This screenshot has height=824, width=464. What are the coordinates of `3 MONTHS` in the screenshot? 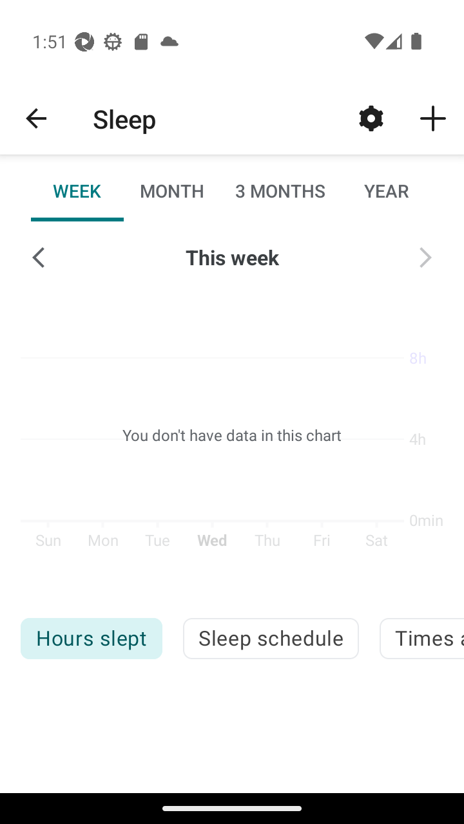 It's located at (279, 191).